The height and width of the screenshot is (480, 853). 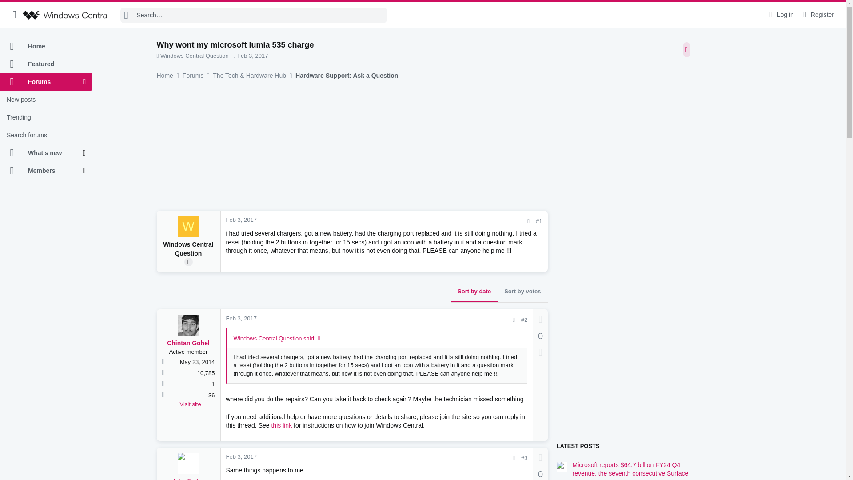 What do you see at coordinates (46, 100) in the screenshot?
I see `New posts` at bounding box center [46, 100].